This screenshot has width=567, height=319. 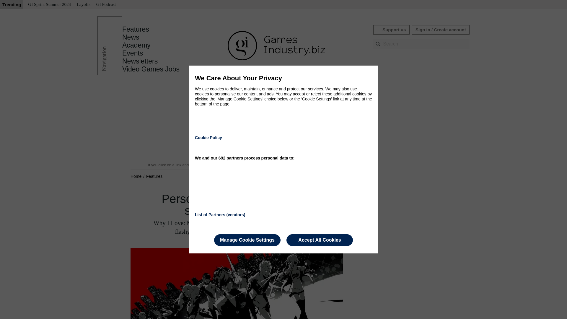 I want to click on Events, so click(x=132, y=53).